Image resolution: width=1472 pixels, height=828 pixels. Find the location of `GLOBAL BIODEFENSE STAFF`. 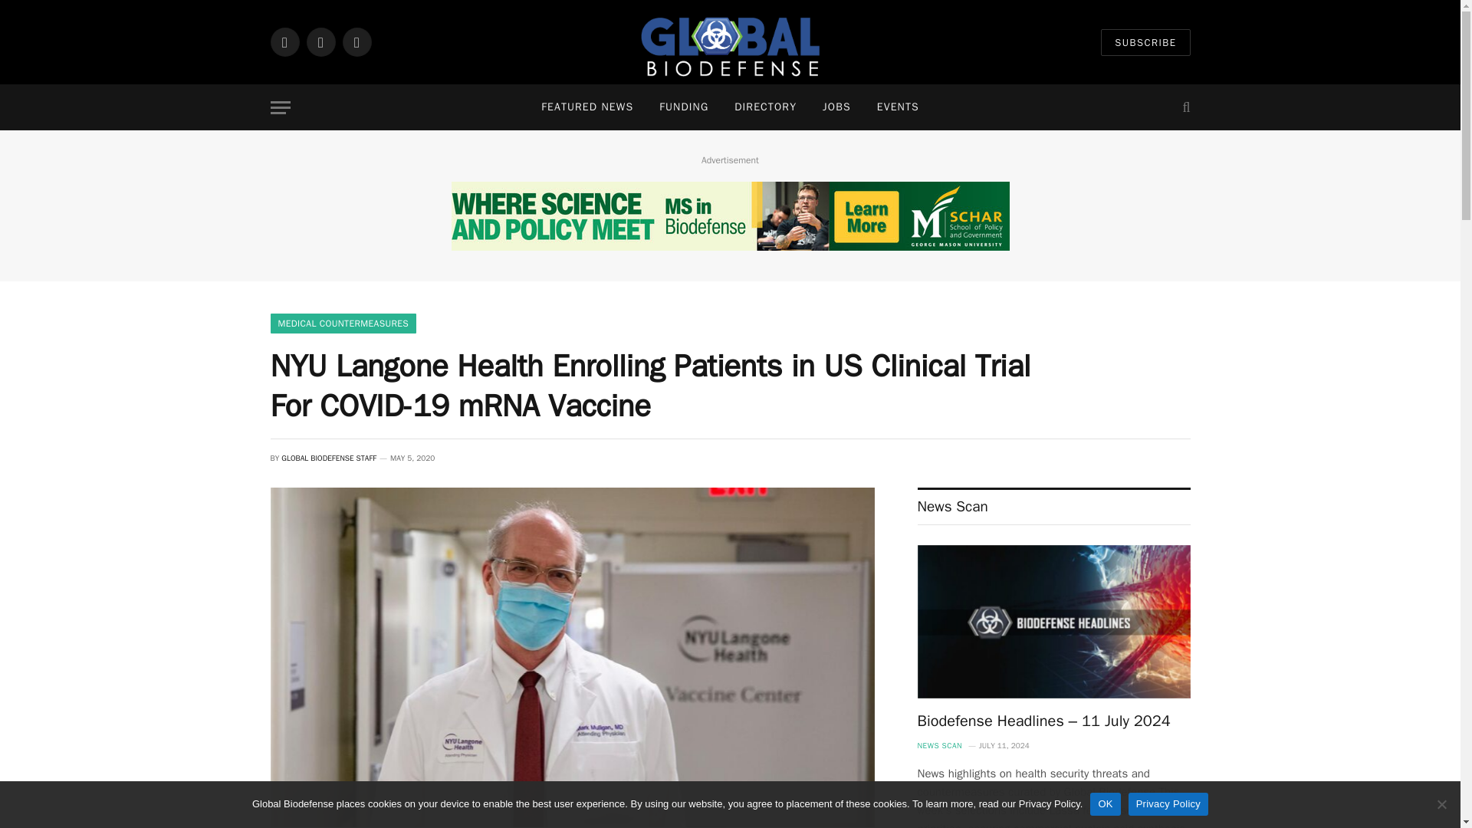

GLOBAL BIODEFENSE STAFF is located at coordinates (328, 457).